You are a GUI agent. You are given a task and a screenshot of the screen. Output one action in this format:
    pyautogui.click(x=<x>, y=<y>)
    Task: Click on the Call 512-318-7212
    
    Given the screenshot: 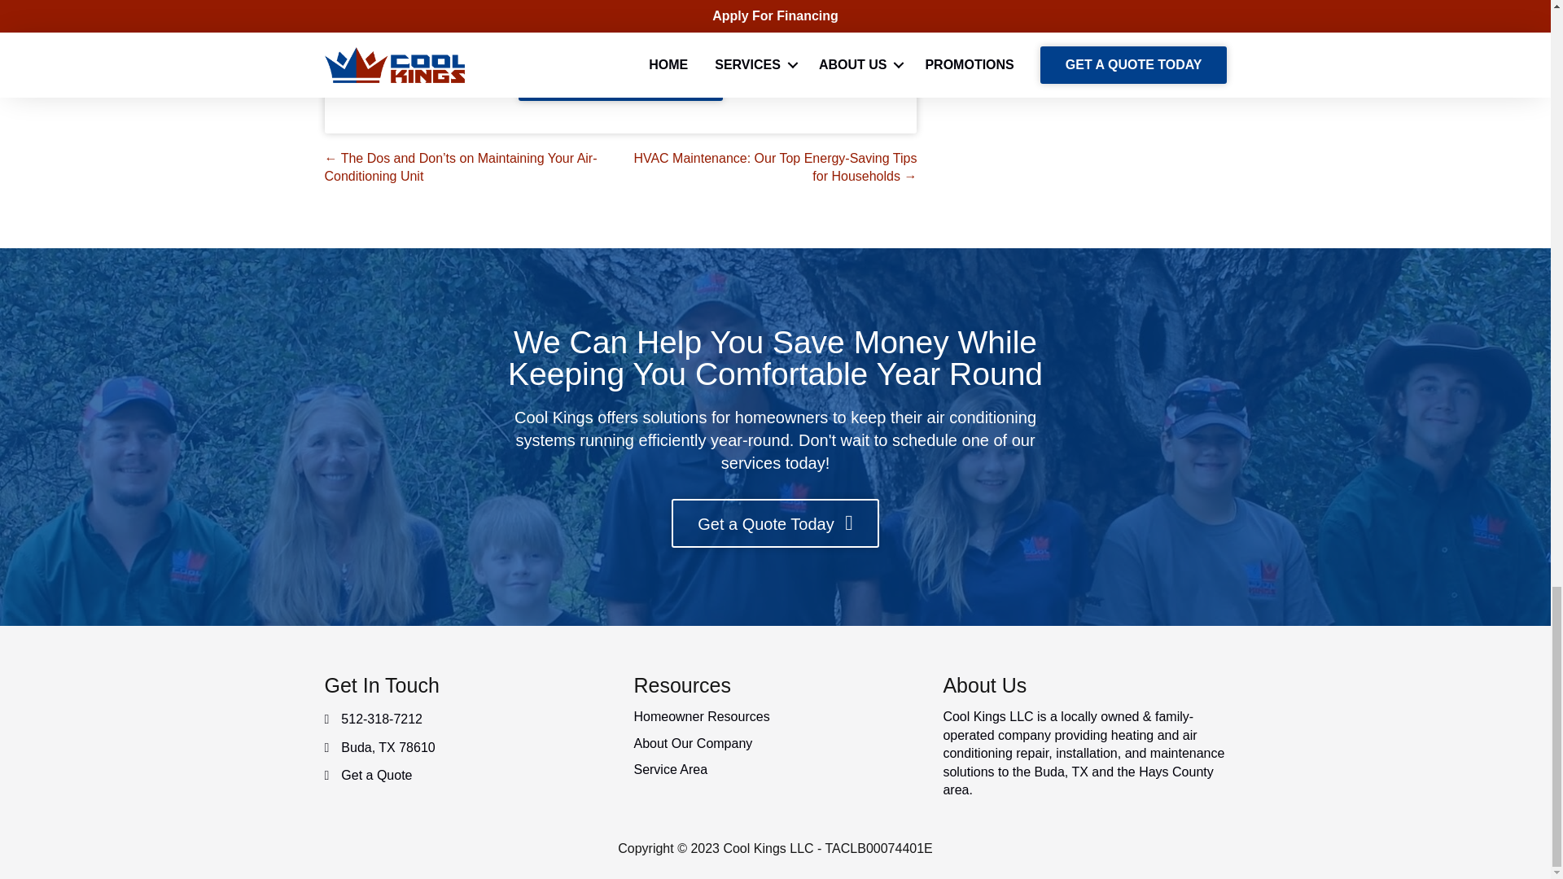 What is the action you would take?
    pyautogui.click(x=620, y=2)
    